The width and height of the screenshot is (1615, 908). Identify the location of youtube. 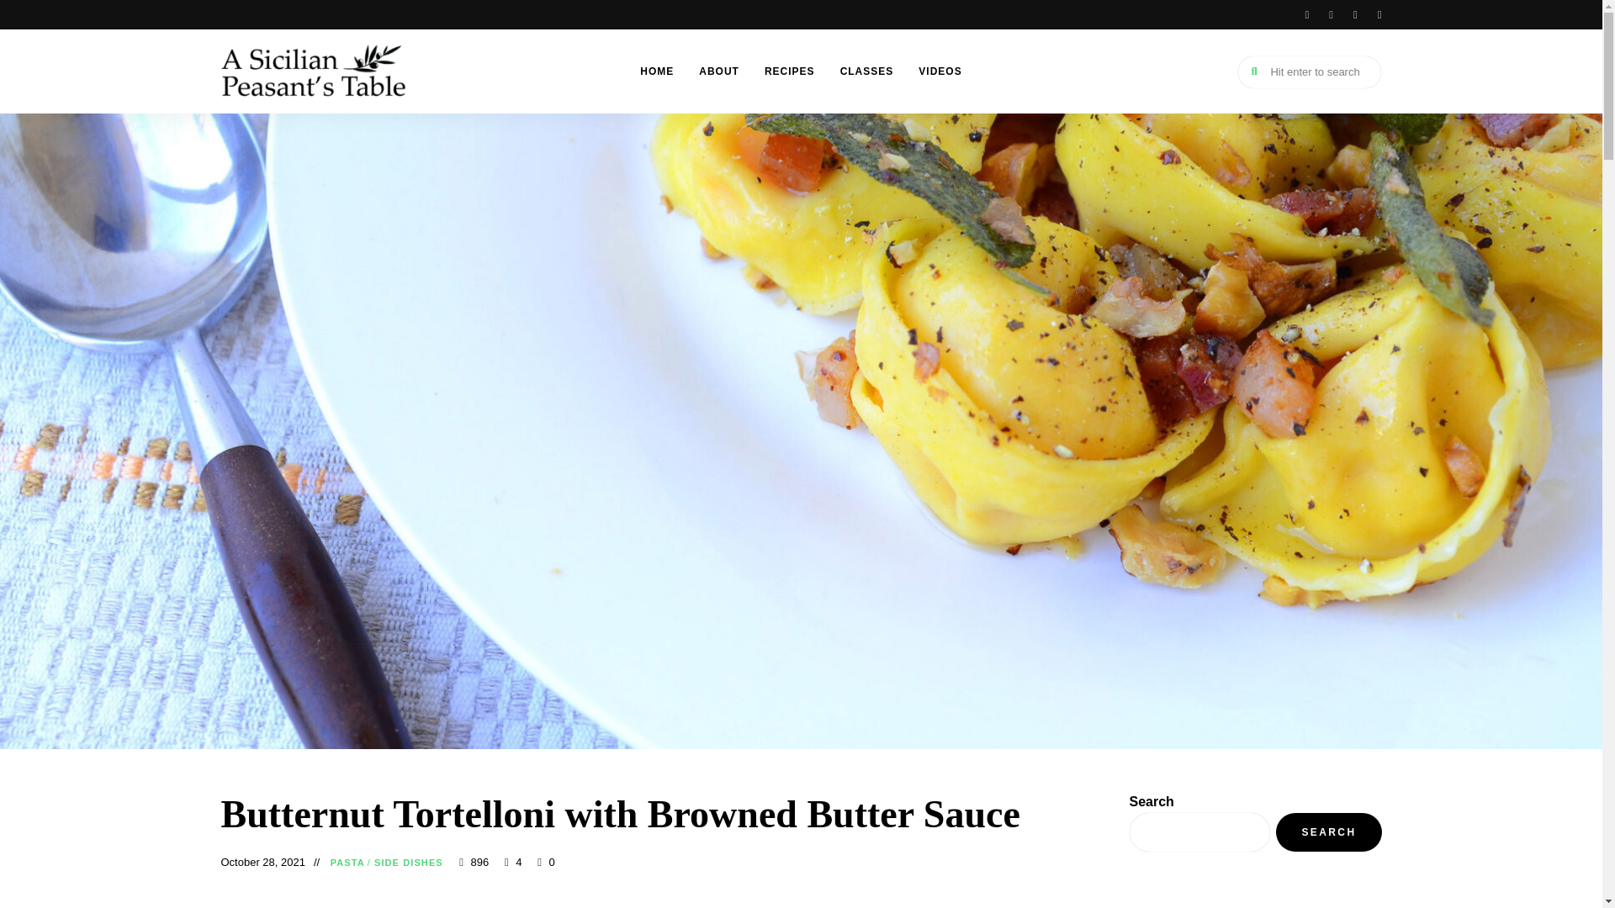
(1379, 14).